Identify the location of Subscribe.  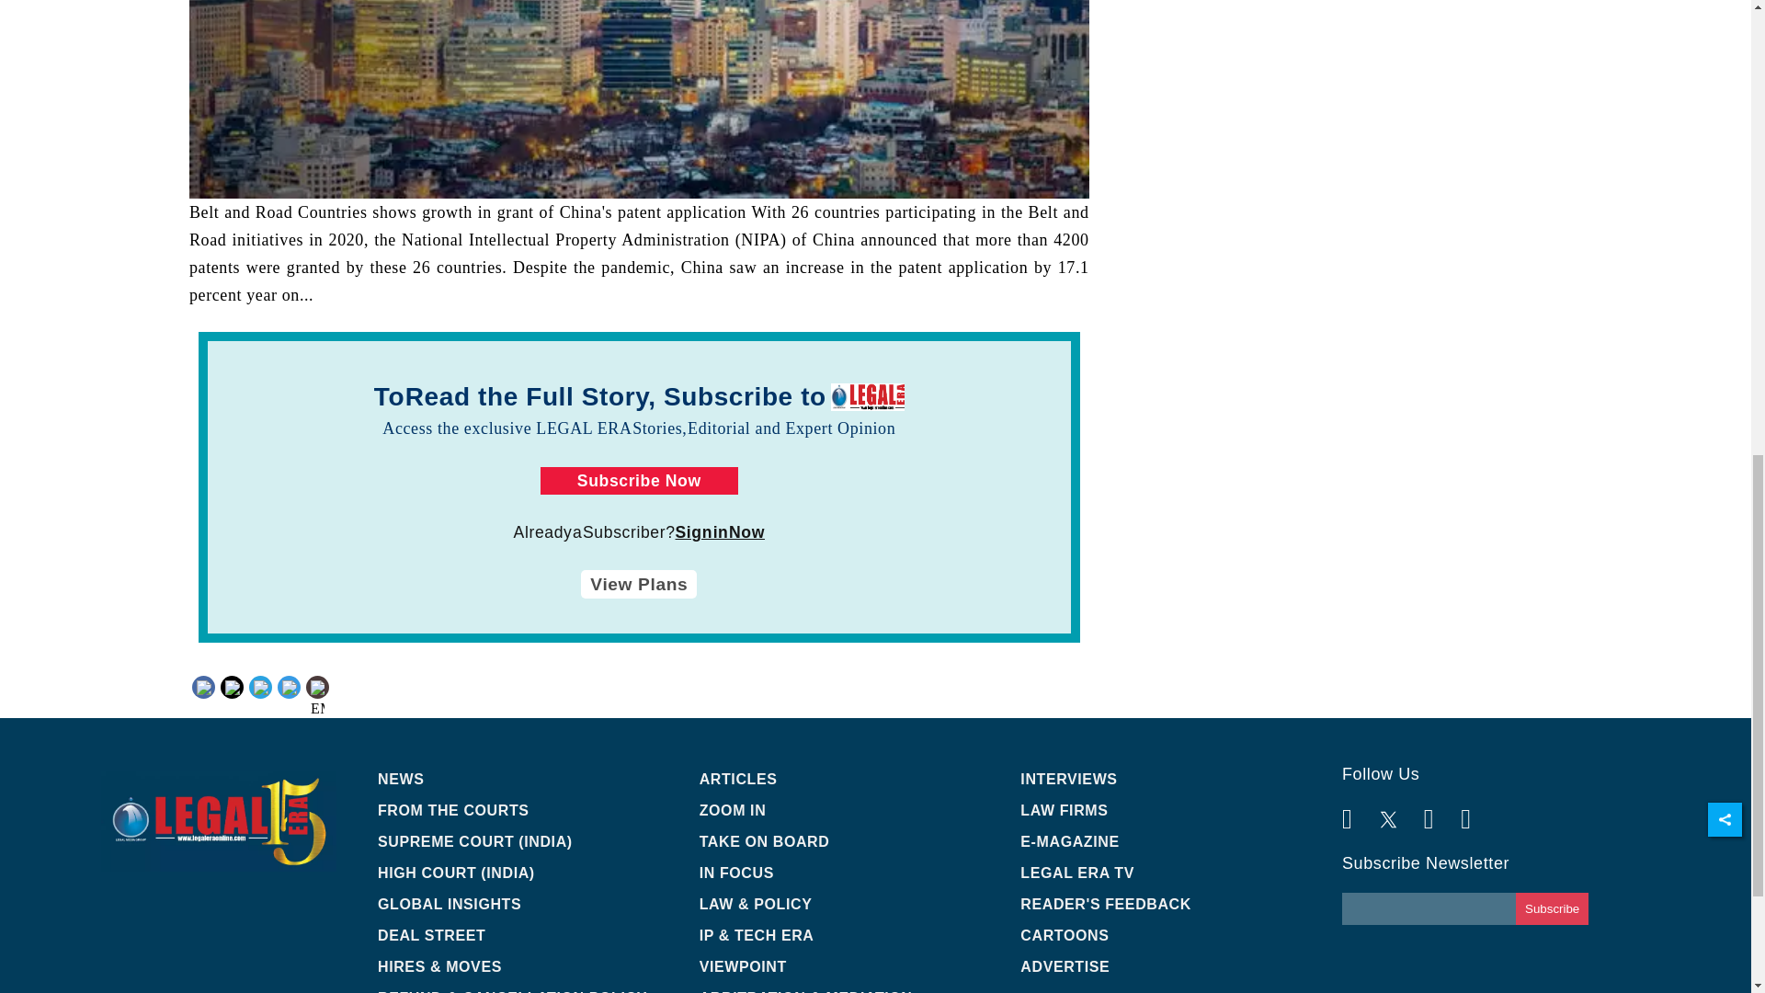
(1552, 908).